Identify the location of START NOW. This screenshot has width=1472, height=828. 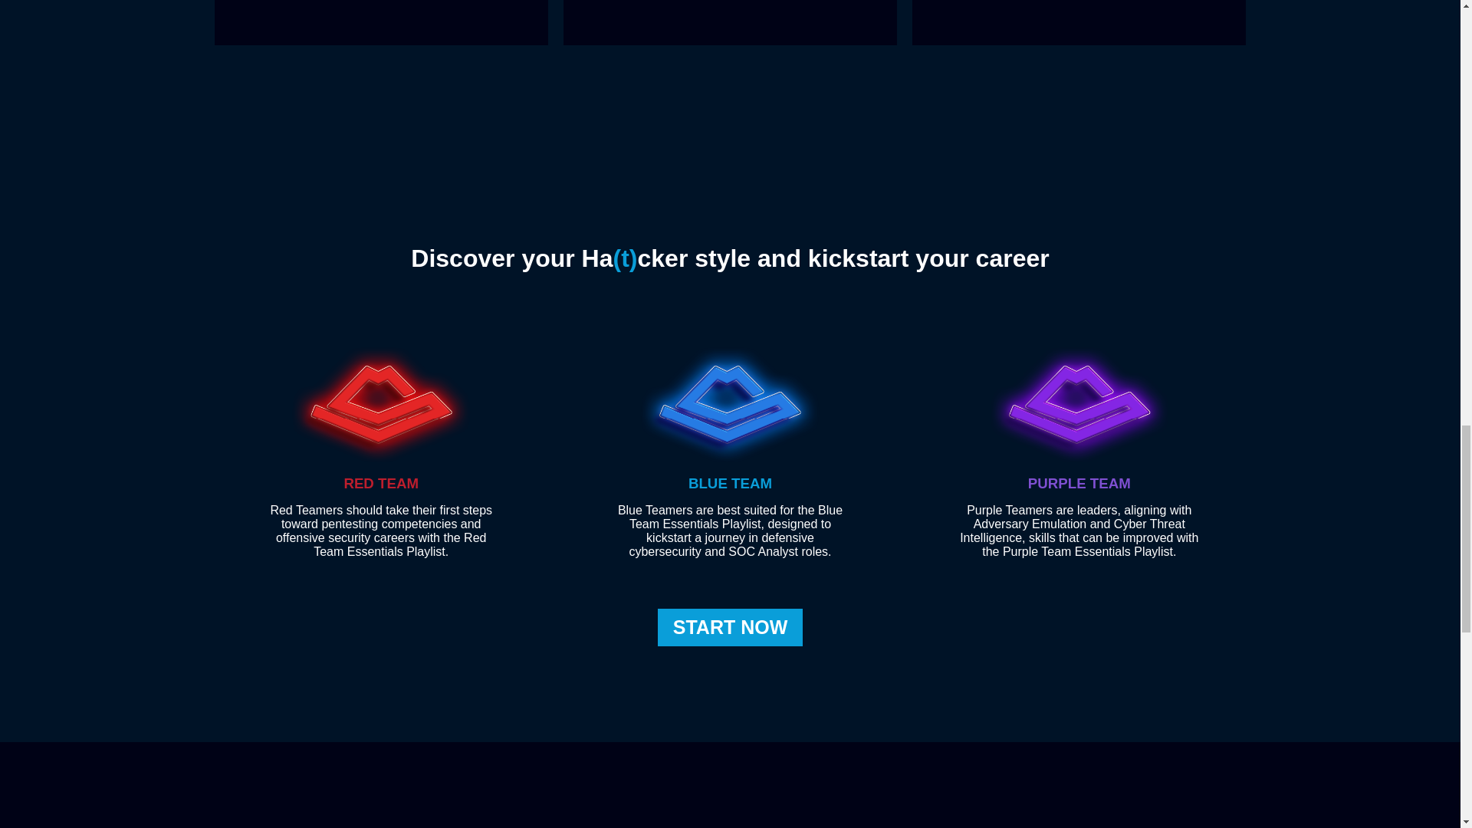
(731, 627).